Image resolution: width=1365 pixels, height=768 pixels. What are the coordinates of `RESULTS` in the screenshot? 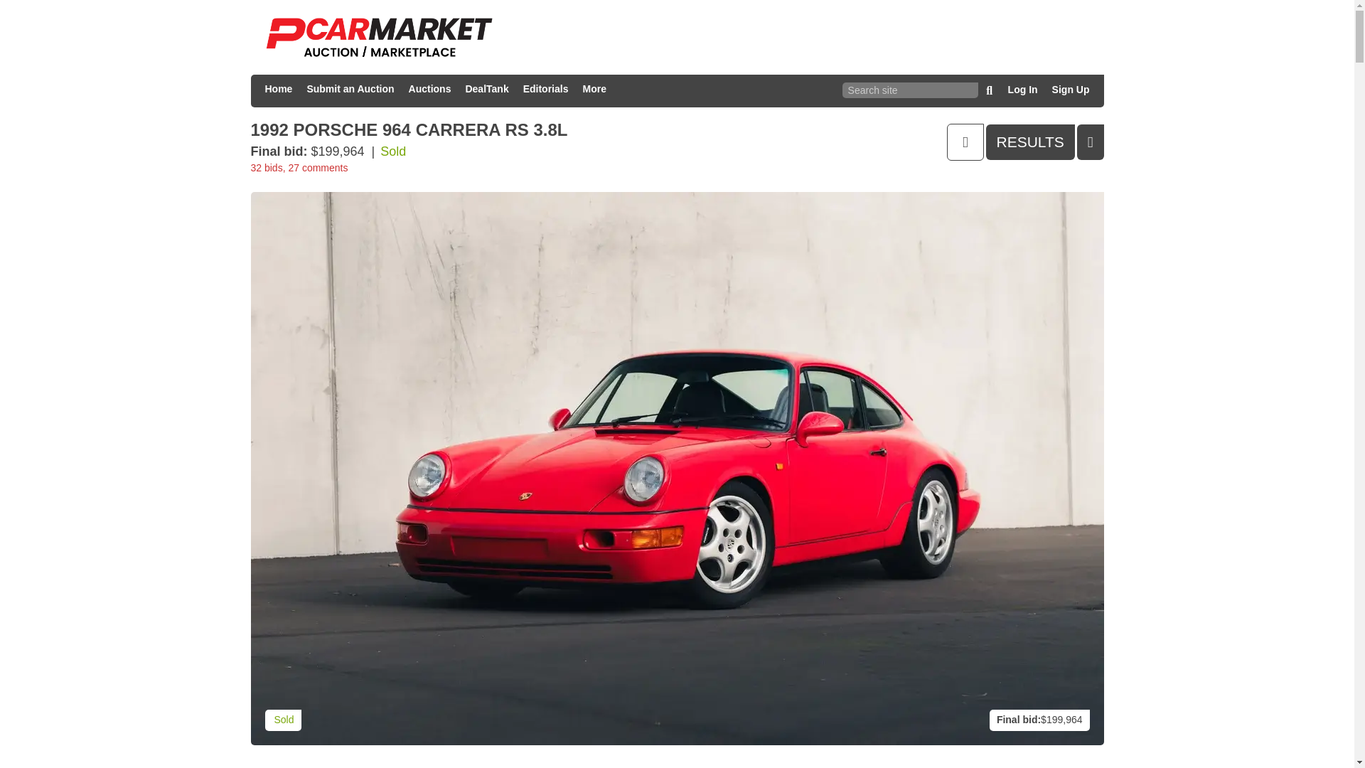 It's located at (1030, 142).